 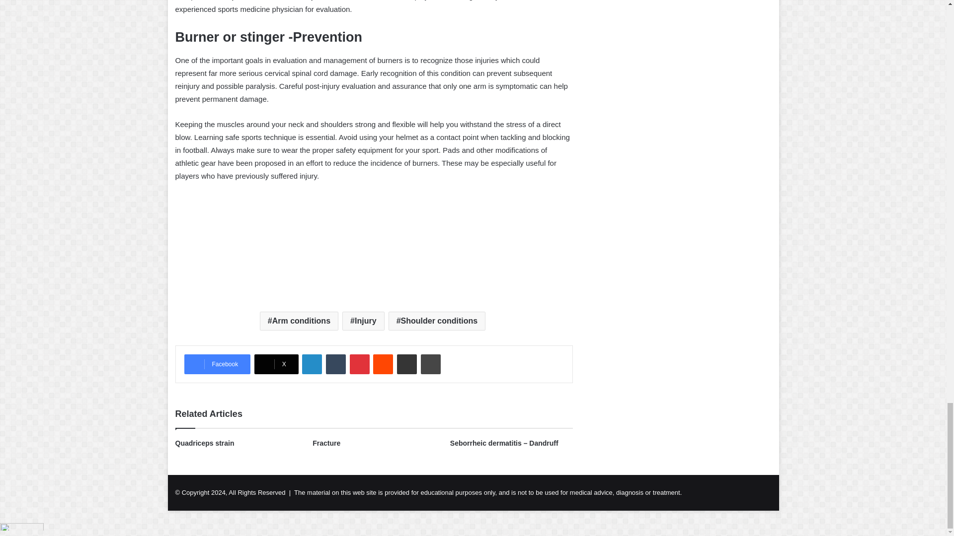 I want to click on Arm conditions, so click(x=299, y=321).